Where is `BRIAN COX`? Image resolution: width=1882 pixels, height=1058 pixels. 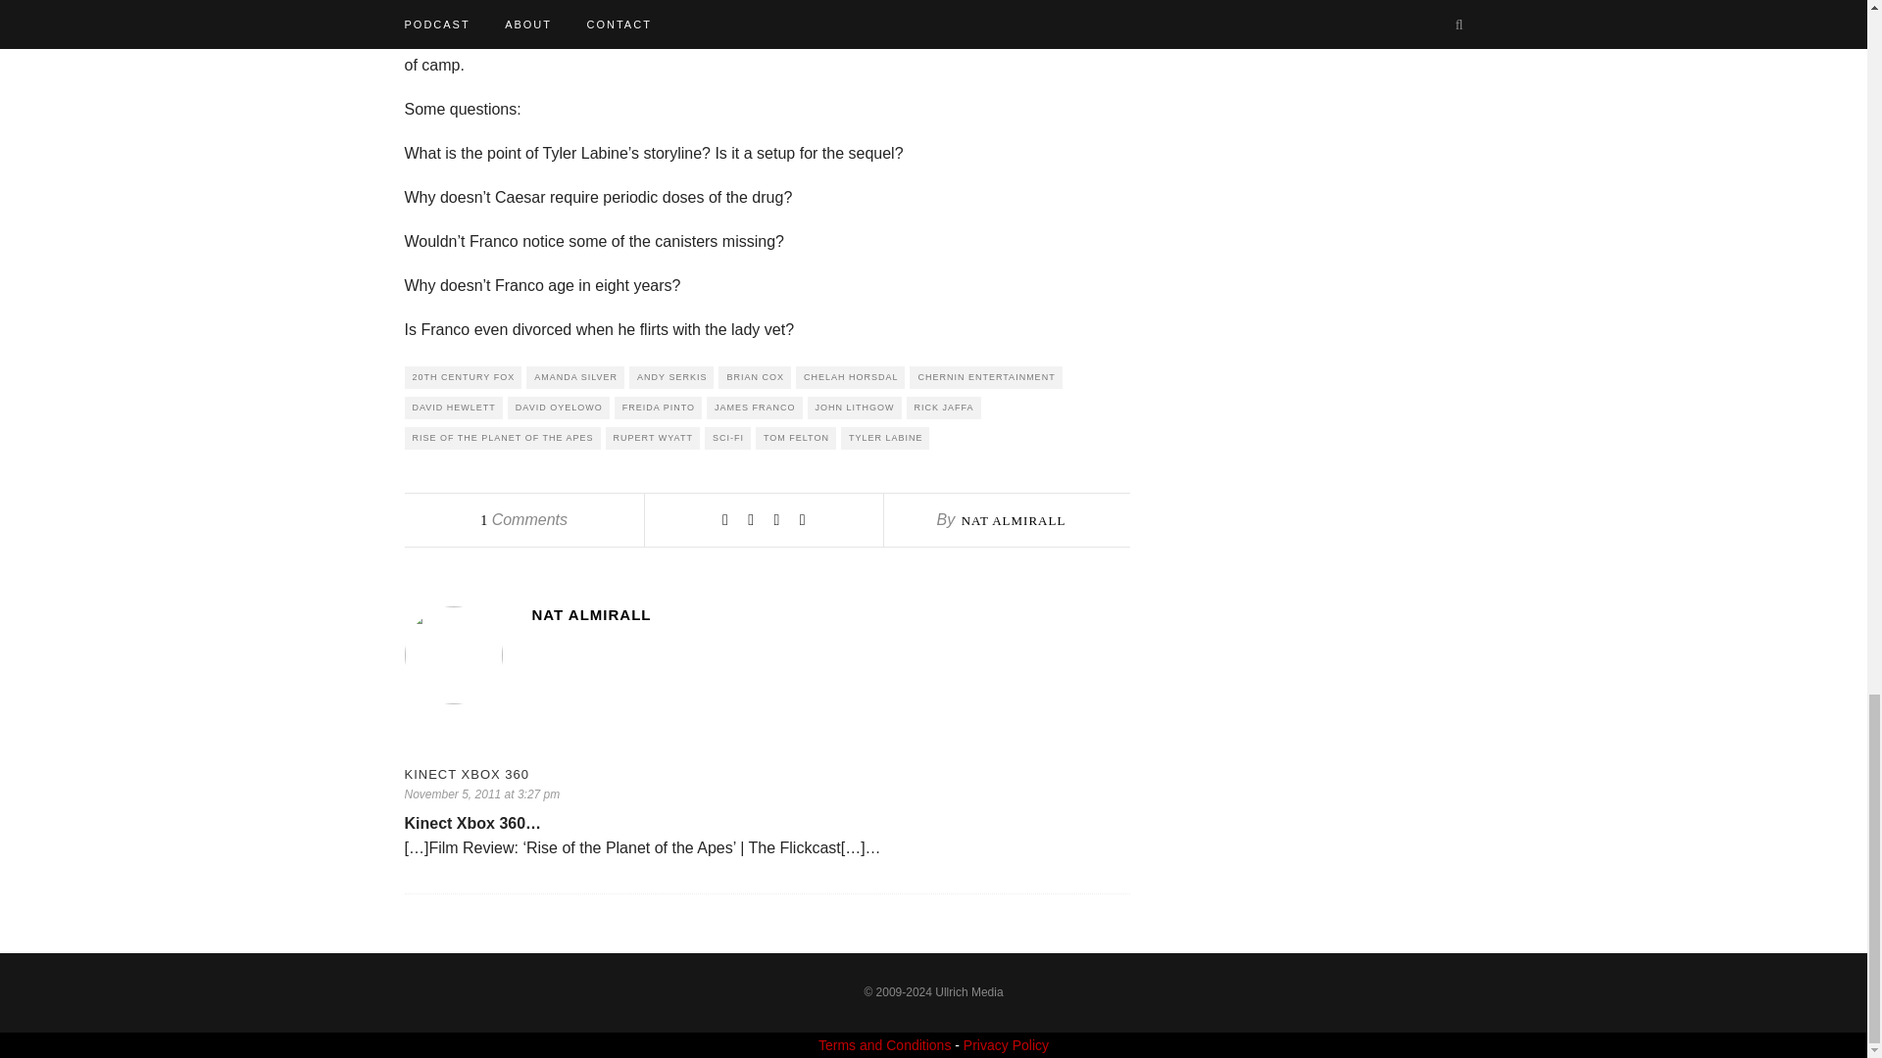 BRIAN COX is located at coordinates (755, 377).